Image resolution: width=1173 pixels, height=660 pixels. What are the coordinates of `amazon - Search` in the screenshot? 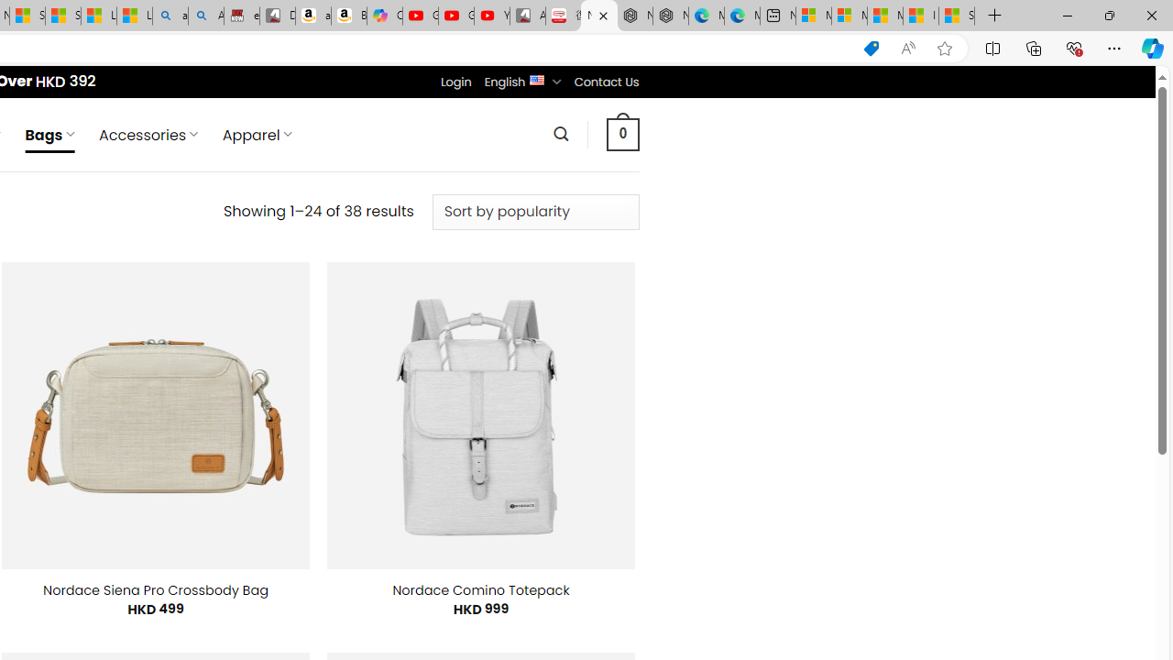 It's located at (170, 16).